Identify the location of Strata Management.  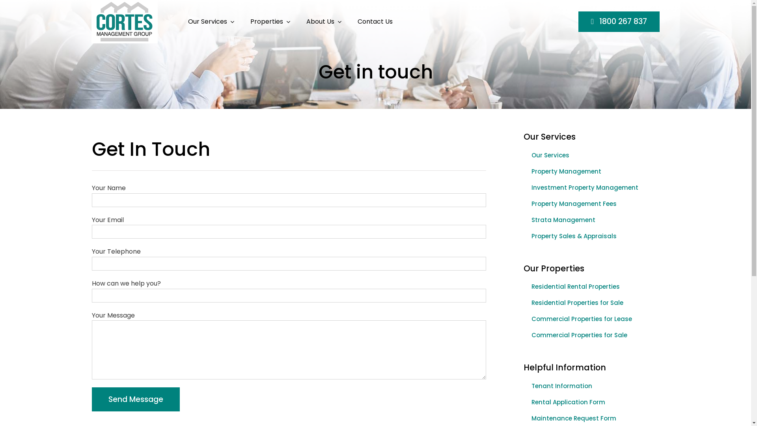
(588, 220).